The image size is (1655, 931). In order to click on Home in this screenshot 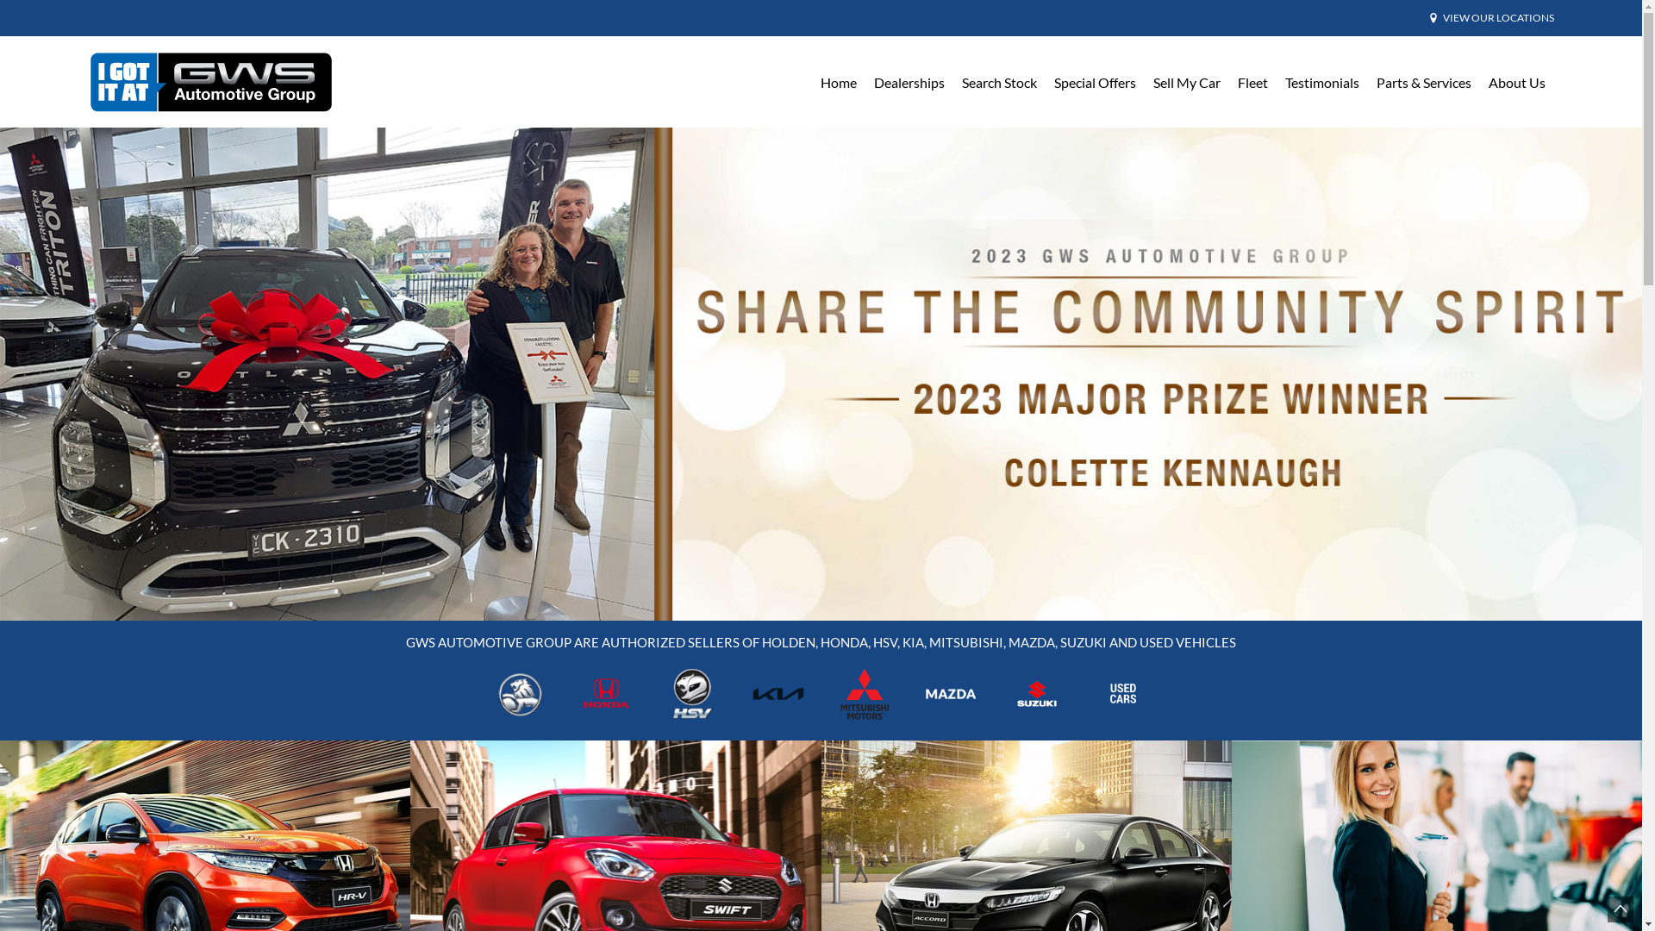, I will do `click(839, 83)`.